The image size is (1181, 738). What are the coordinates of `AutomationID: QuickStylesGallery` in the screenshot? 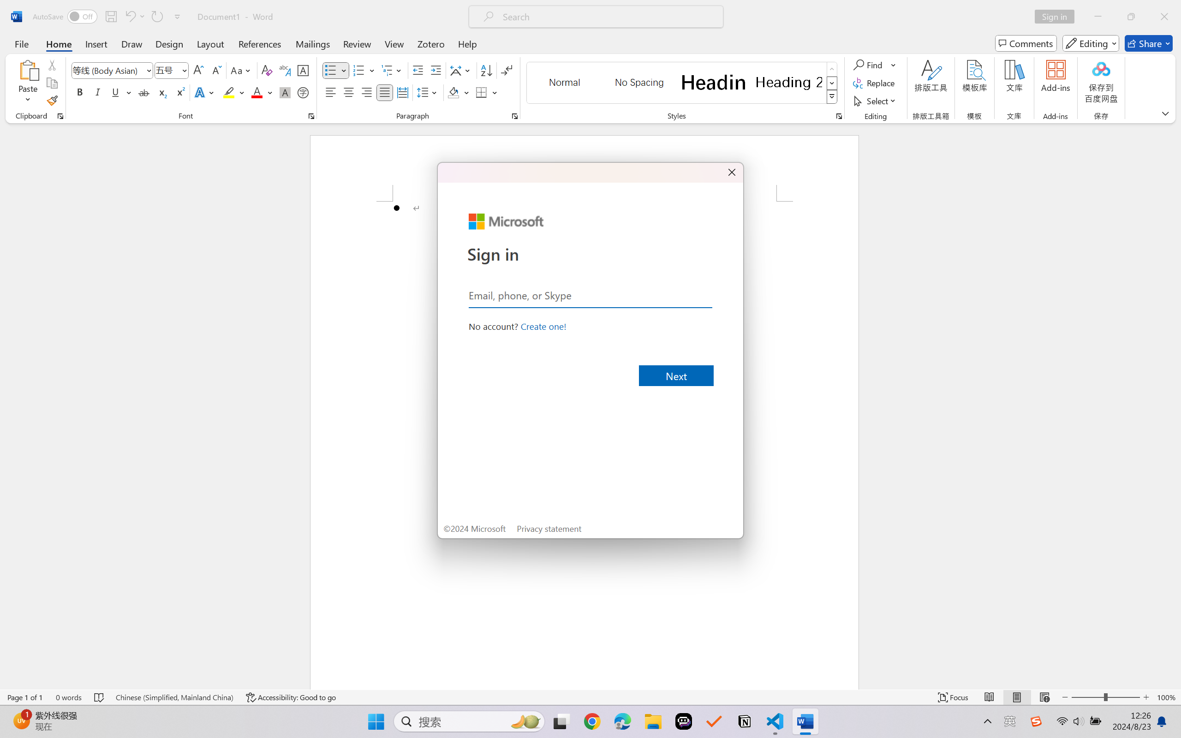 It's located at (683, 83).